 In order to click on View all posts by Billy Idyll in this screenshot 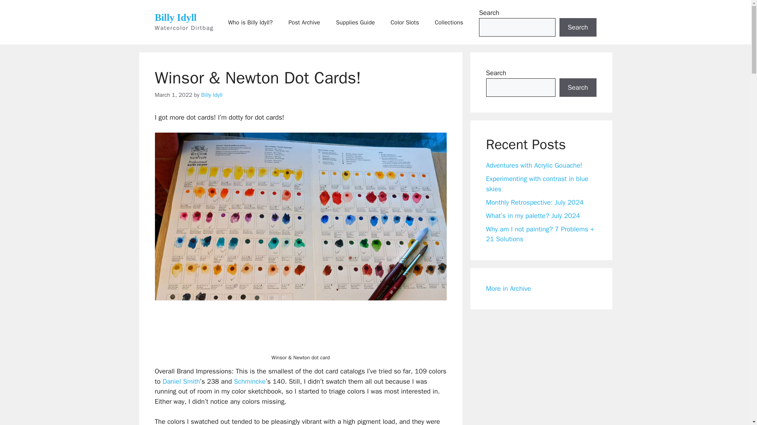, I will do `click(212, 94)`.